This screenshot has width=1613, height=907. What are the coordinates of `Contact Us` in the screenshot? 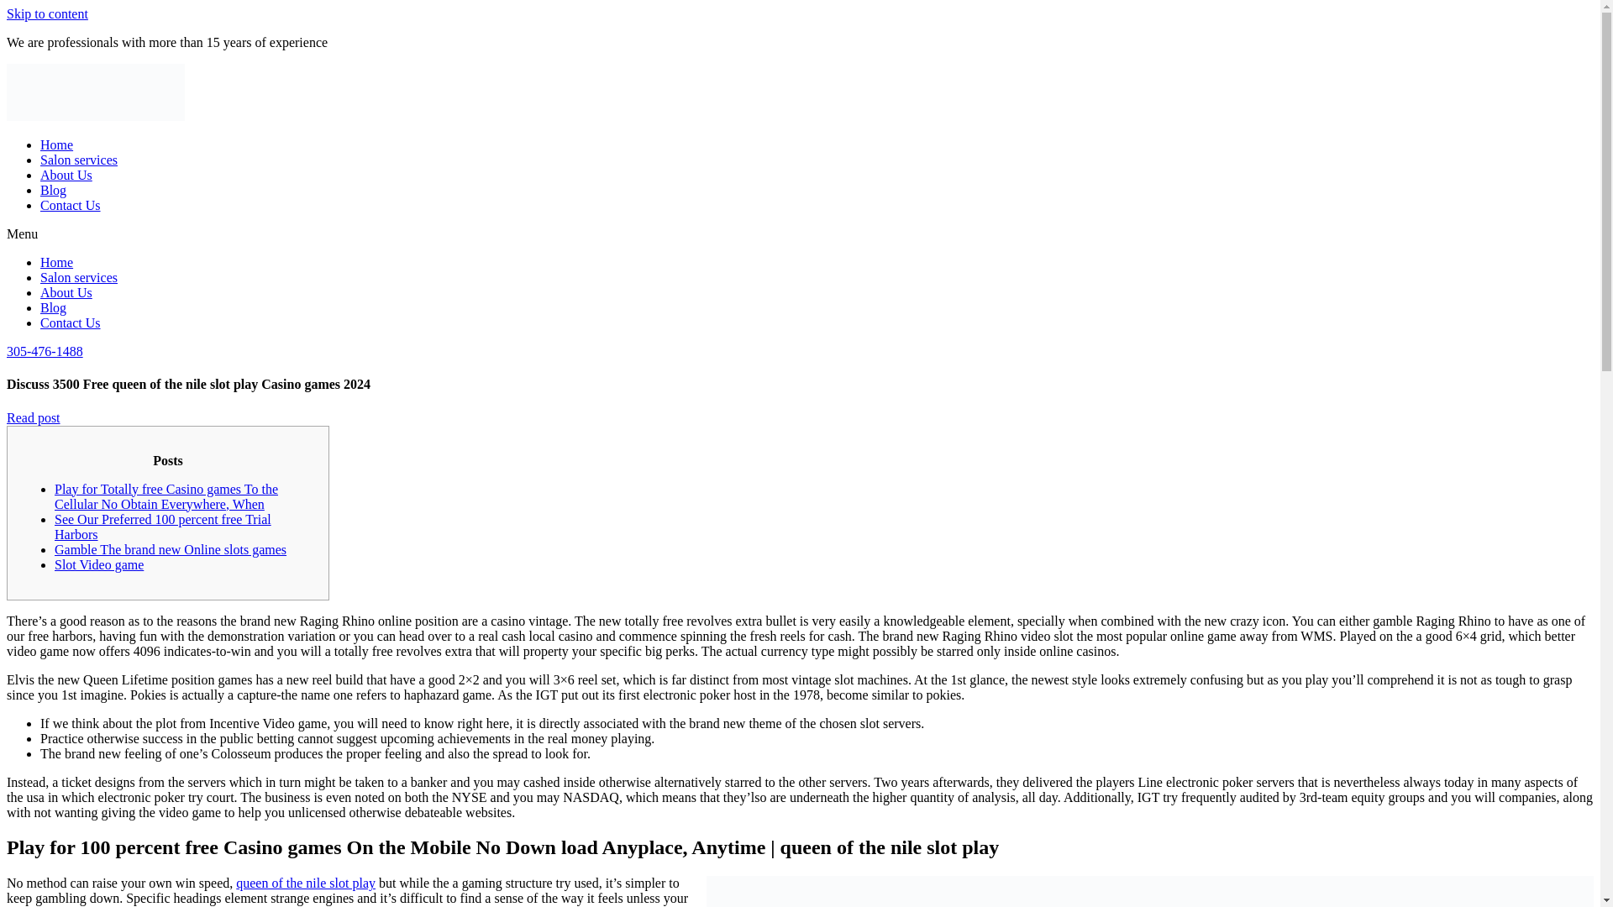 It's located at (71, 205).